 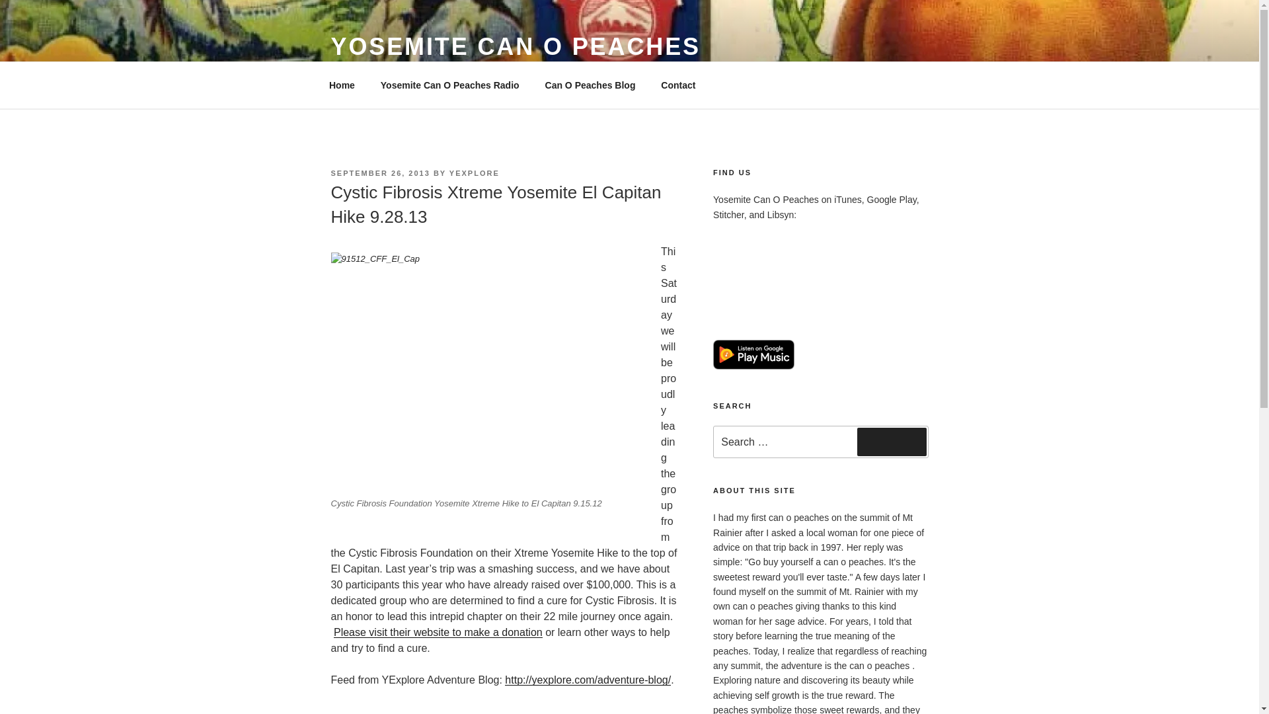 What do you see at coordinates (379, 173) in the screenshot?
I see `SEPTEMBER 26, 2013` at bounding box center [379, 173].